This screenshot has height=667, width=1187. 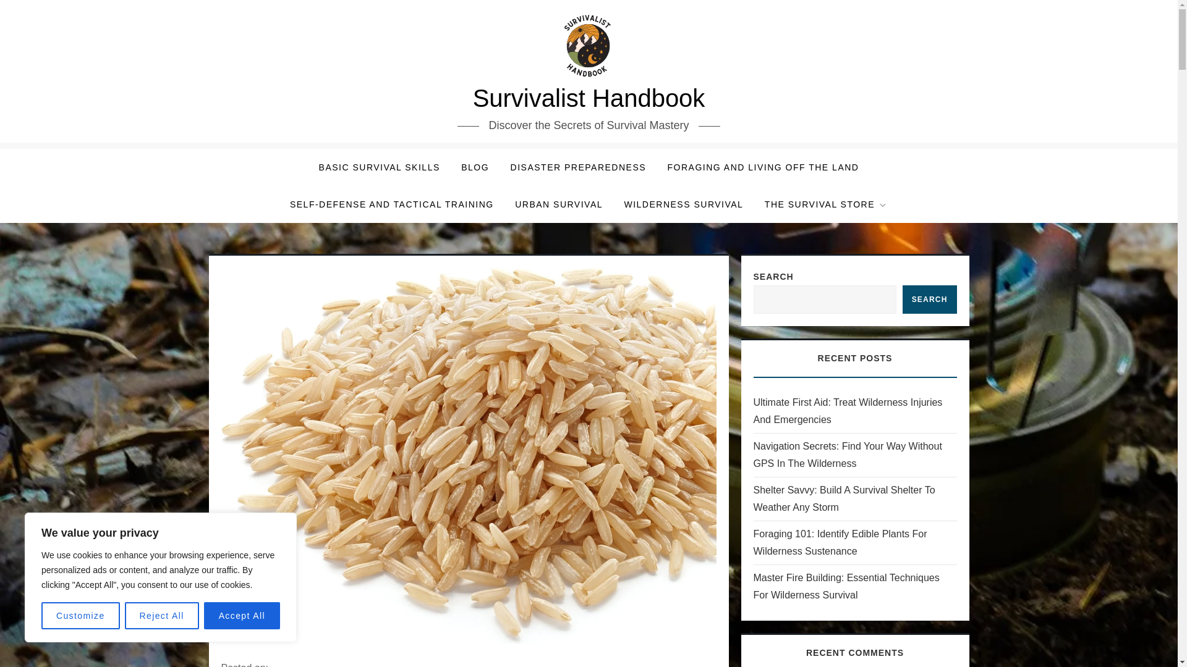 What do you see at coordinates (684, 204) in the screenshot?
I see `WILDERNESS SURVIVAL` at bounding box center [684, 204].